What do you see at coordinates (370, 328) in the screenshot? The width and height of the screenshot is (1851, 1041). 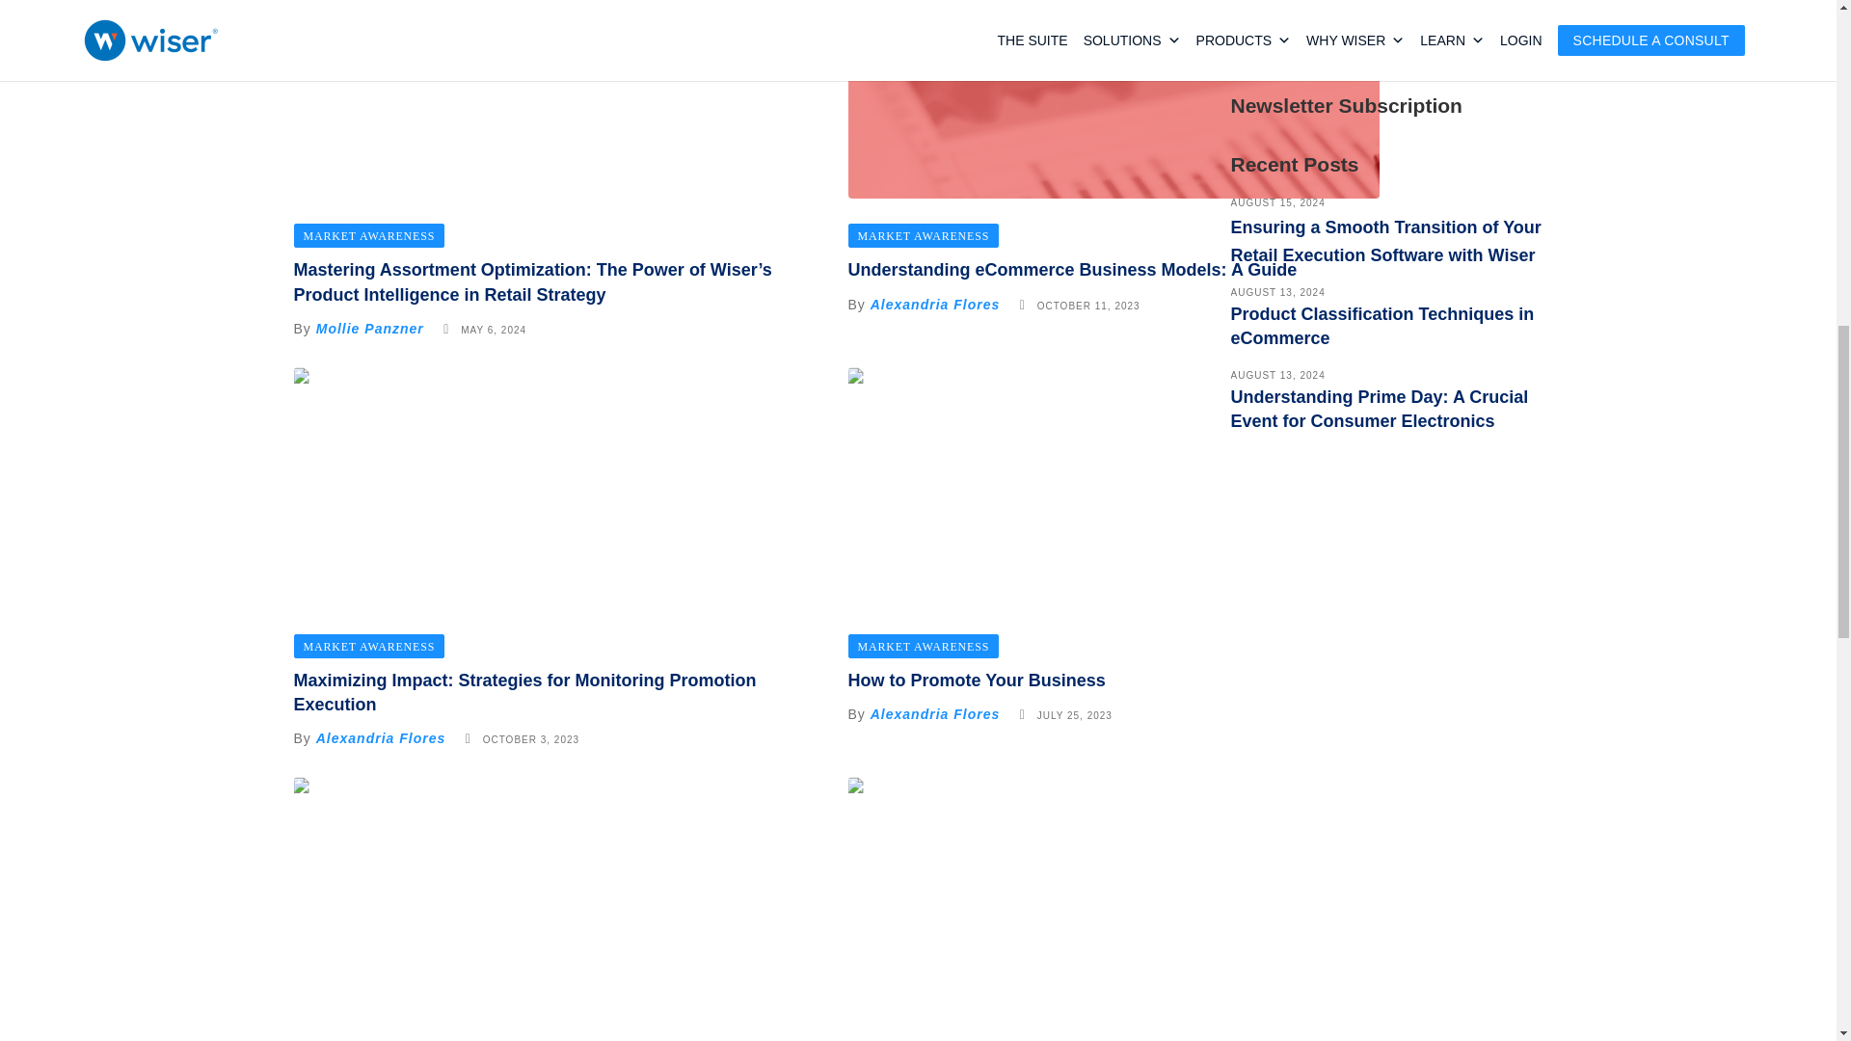 I see `Posts by Mollie Panzner` at bounding box center [370, 328].